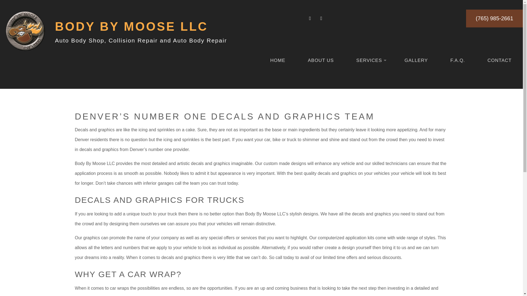 This screenshot has width=527, height=296. I want to click on GALLERY, so click(416, 60).